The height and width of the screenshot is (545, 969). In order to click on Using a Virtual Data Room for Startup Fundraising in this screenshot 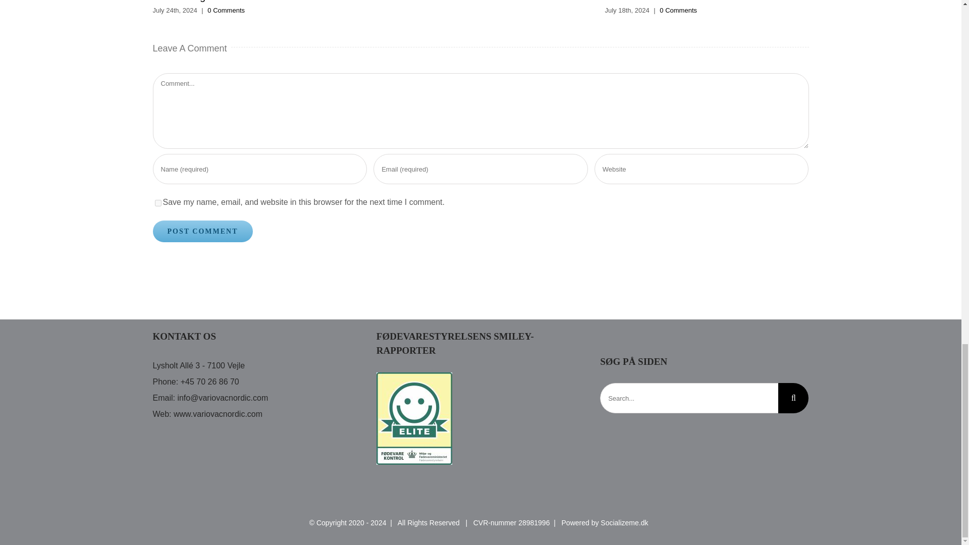, I will do `click(237, 1)`.